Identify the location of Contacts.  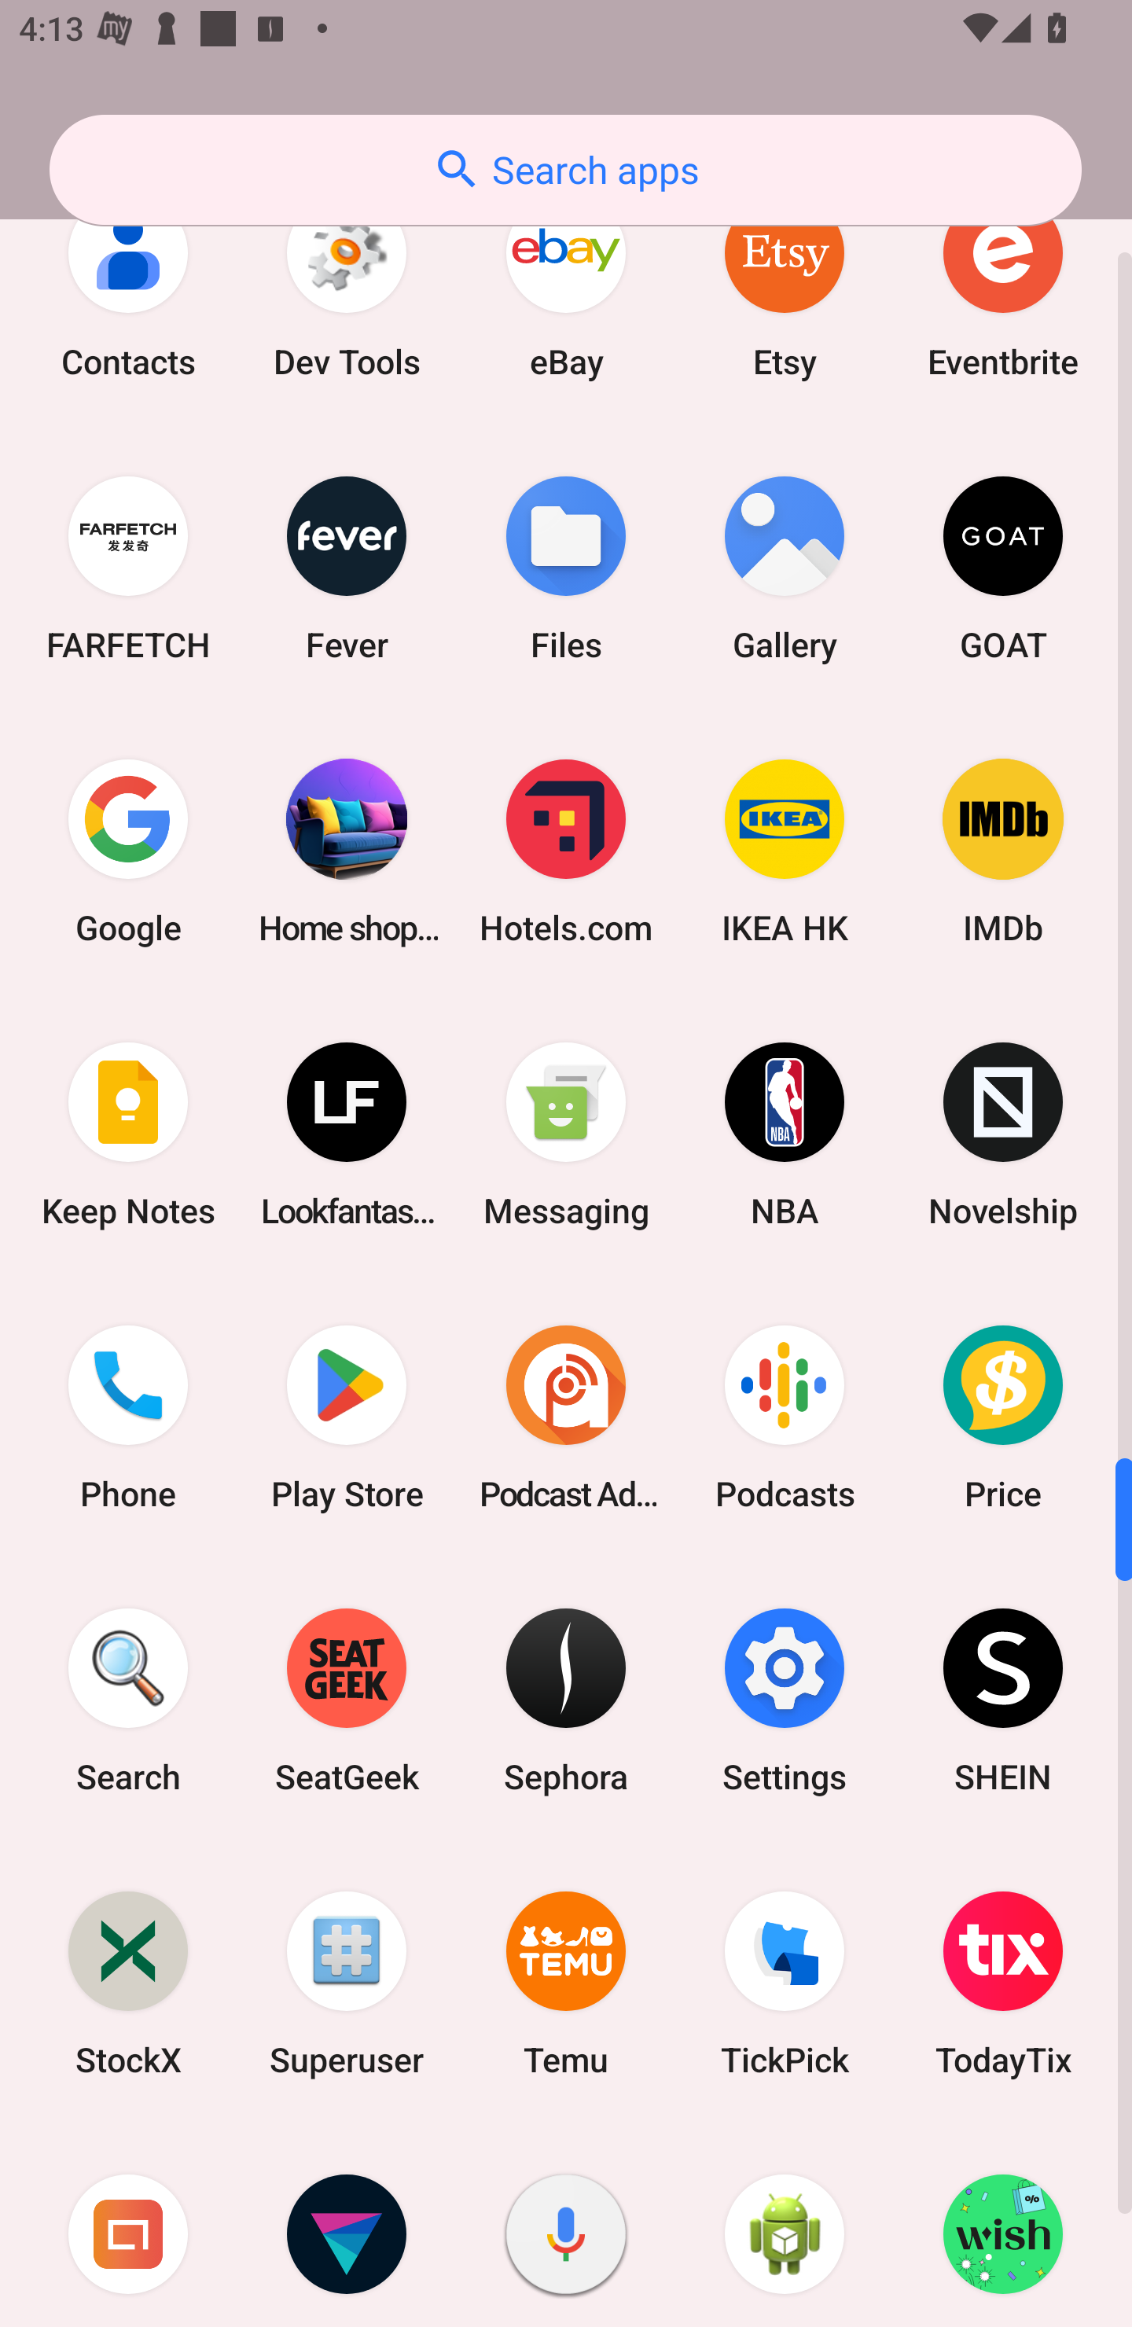
(128, 285).